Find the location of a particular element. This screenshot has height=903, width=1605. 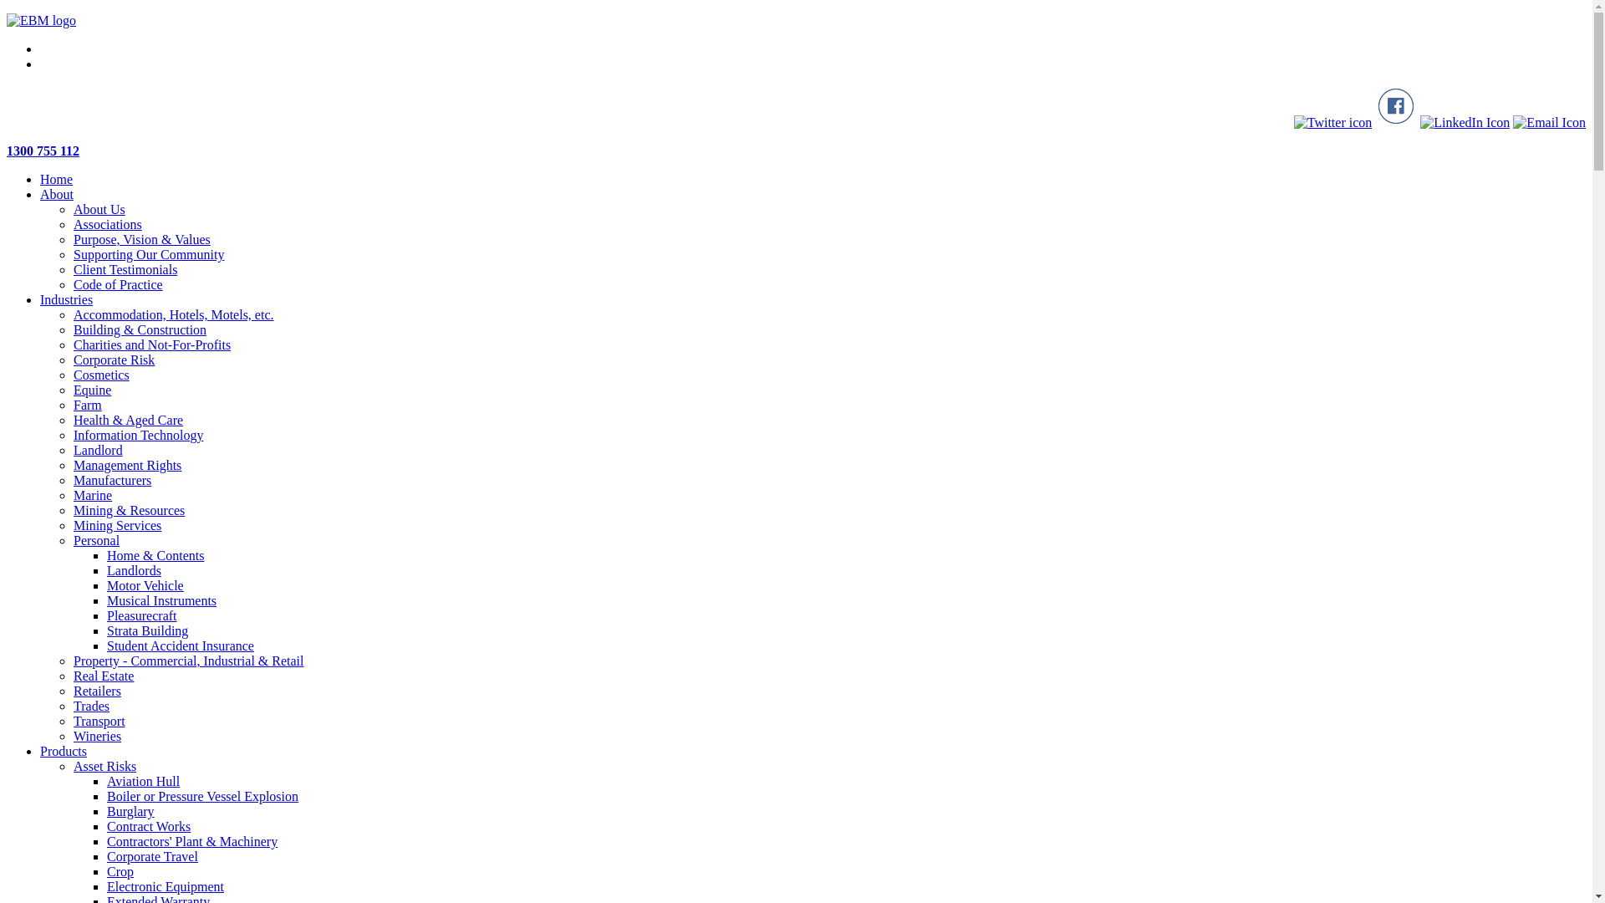

Building & Construction is located at coordinates (140, 329).